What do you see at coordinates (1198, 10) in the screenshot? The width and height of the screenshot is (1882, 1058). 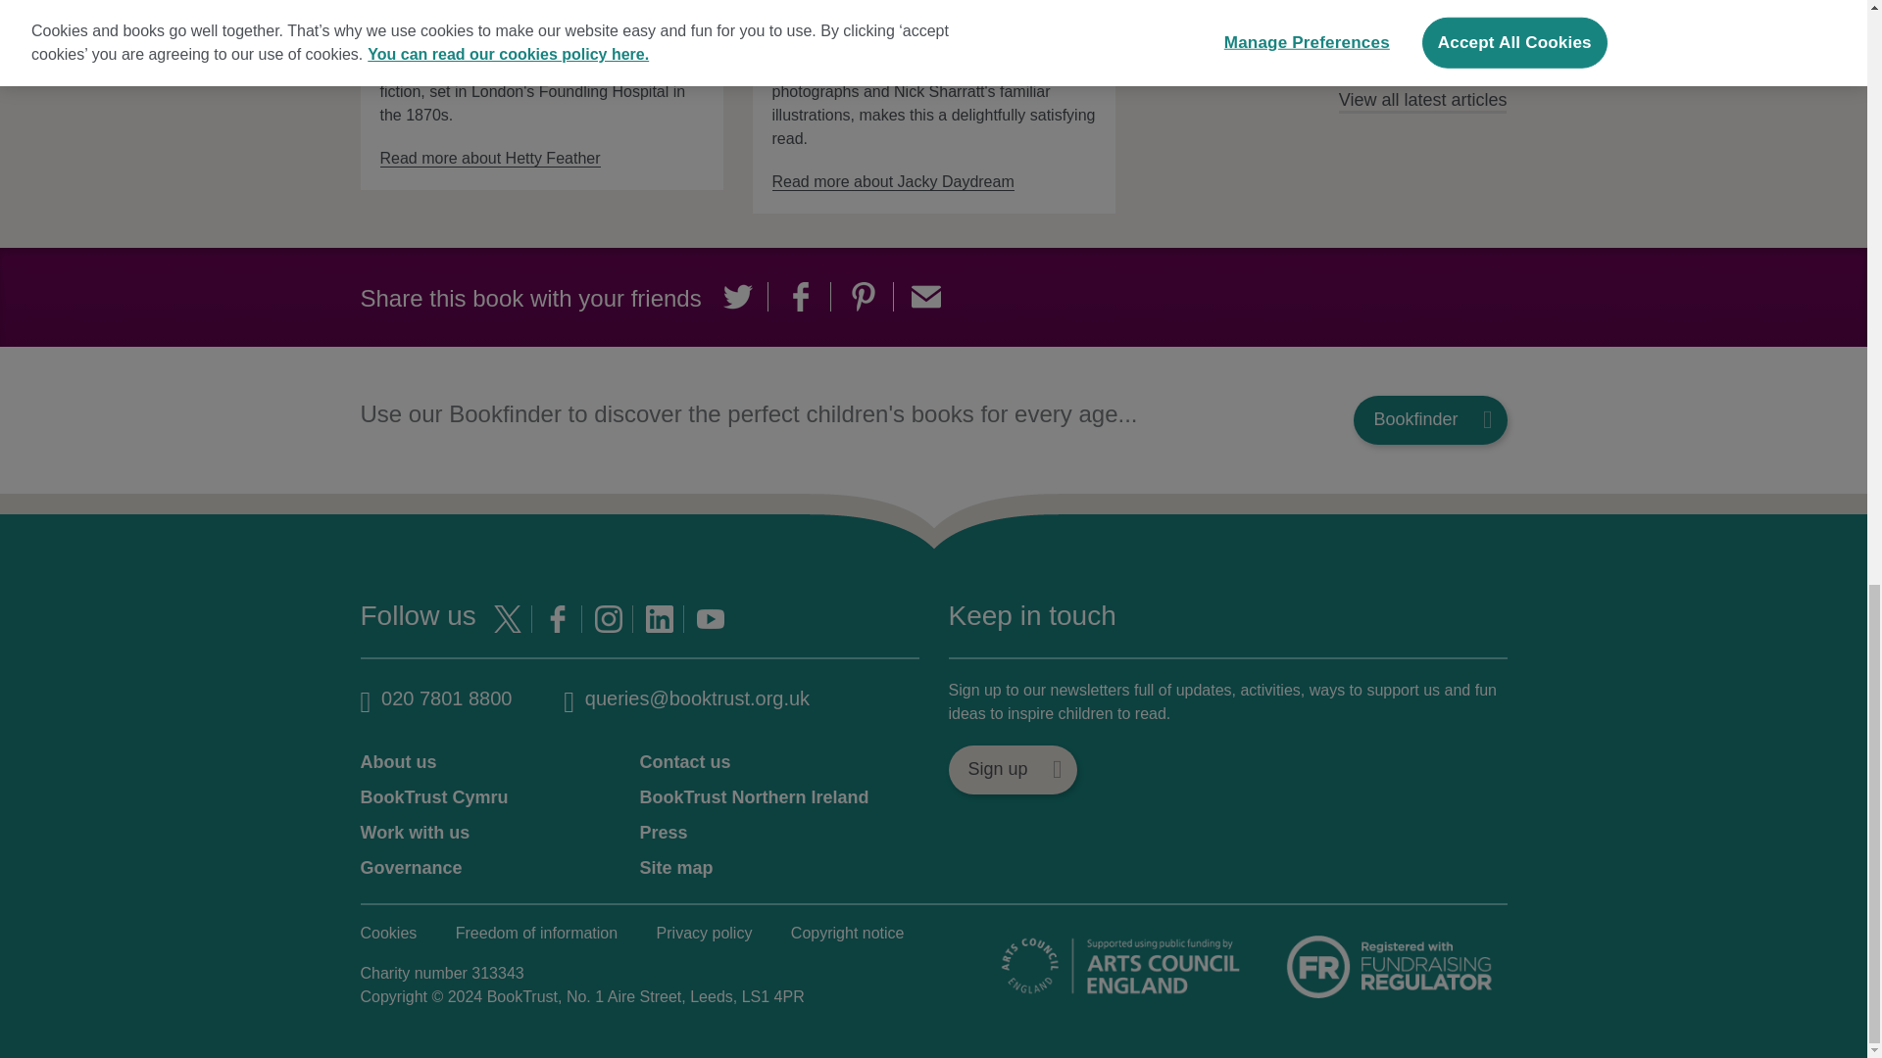 I see `10 winning children's books about sport` at bounding box center [1198, 10].